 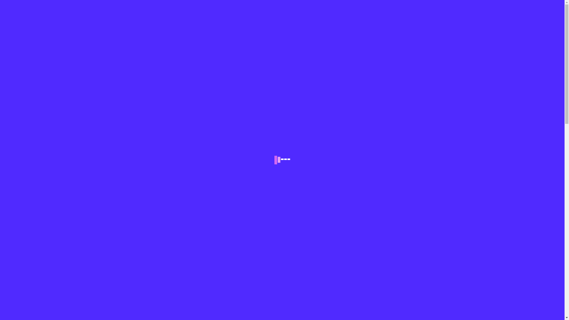 What do you see at coordinates (346, 31) in the screenshot?
I see `Free Trial` at bounding box center [346, 31].